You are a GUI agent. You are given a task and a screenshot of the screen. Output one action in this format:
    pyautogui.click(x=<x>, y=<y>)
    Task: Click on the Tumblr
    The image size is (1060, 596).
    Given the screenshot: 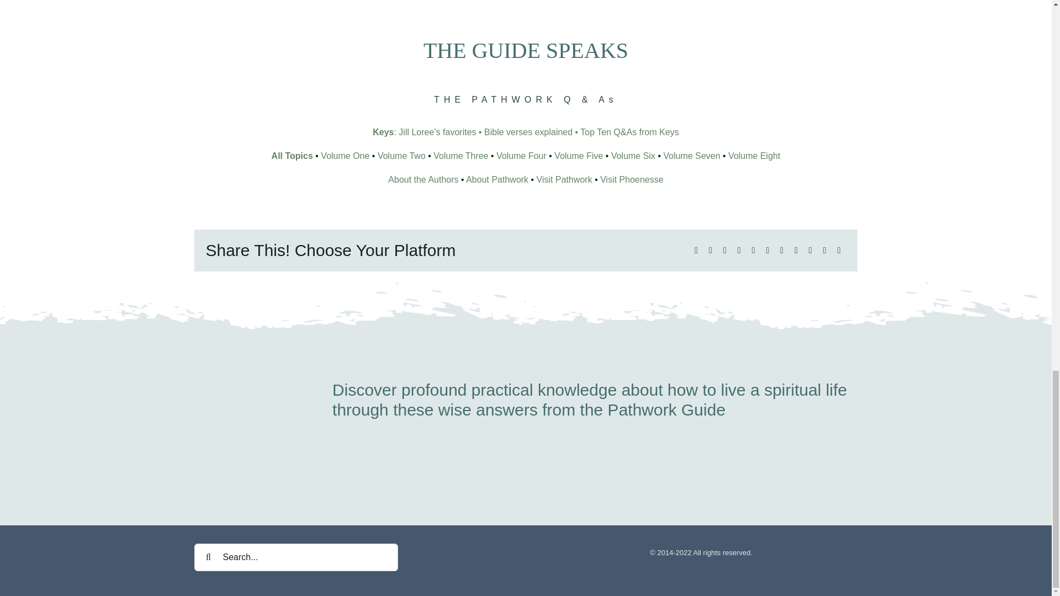 What is the action you would take?
    pyautogui.click(x=782, y=249)
    